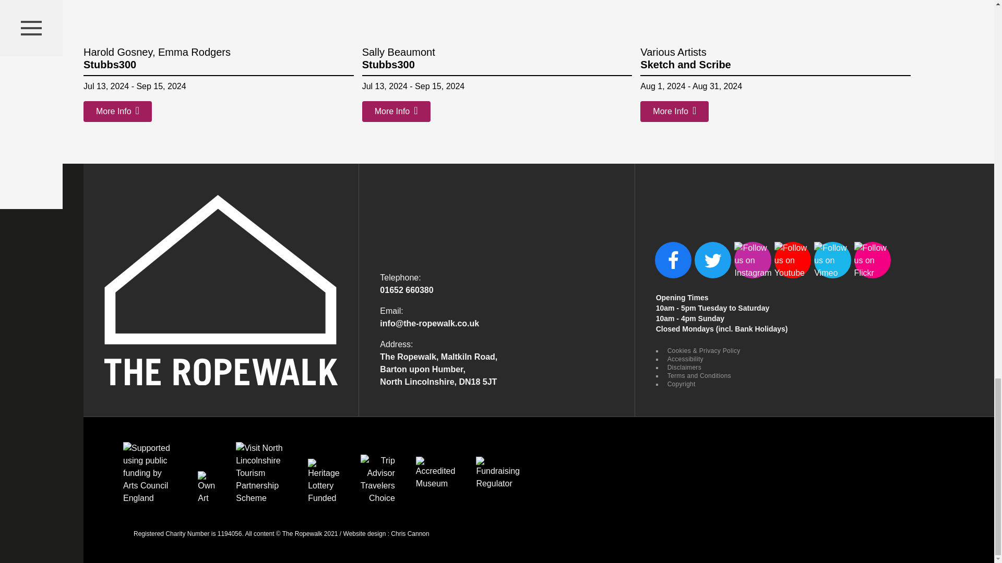 The height and width of the screenshot is (563, 1002). Describe the element at coordinates (680, 384) in the screenshot. I see `Copyright` at that location.